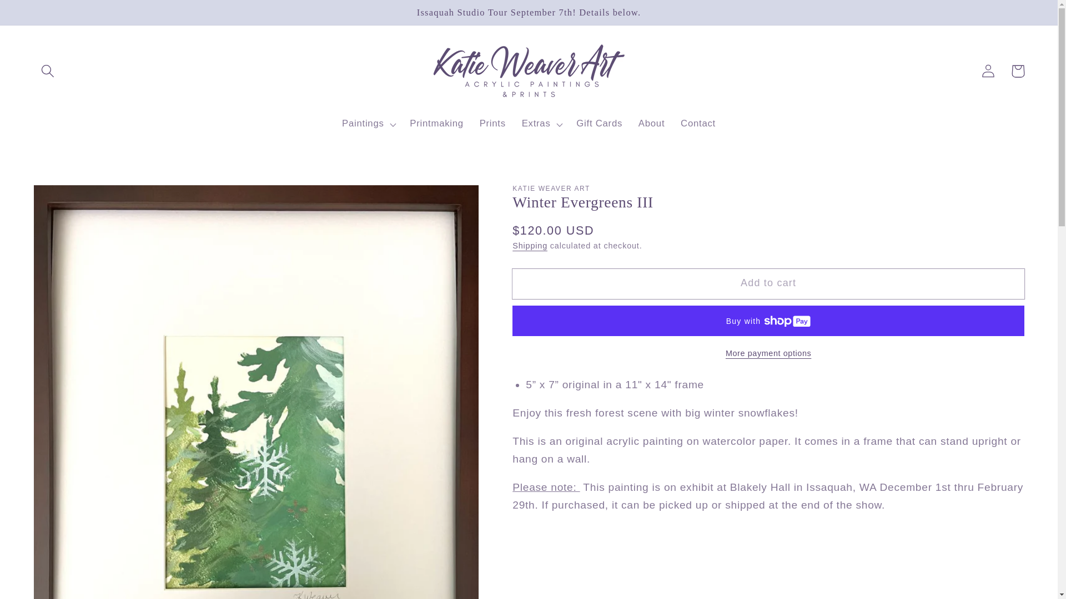 The width and height of the screenshot is (1066, 599). I want to click on Prints, so click(492, 124).